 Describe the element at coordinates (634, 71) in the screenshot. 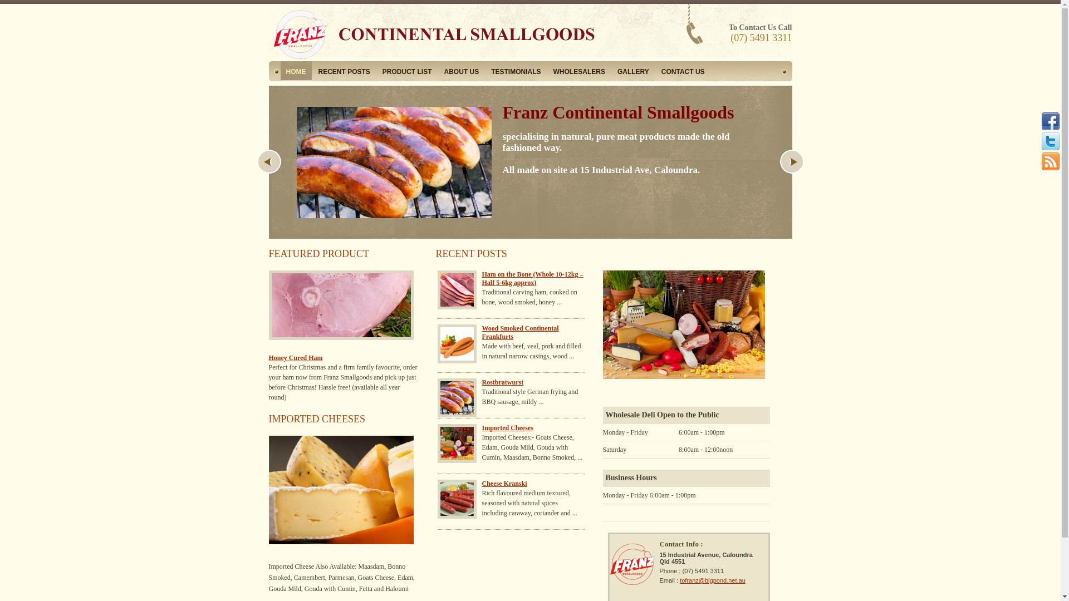

I see `GALLERY` at that location.